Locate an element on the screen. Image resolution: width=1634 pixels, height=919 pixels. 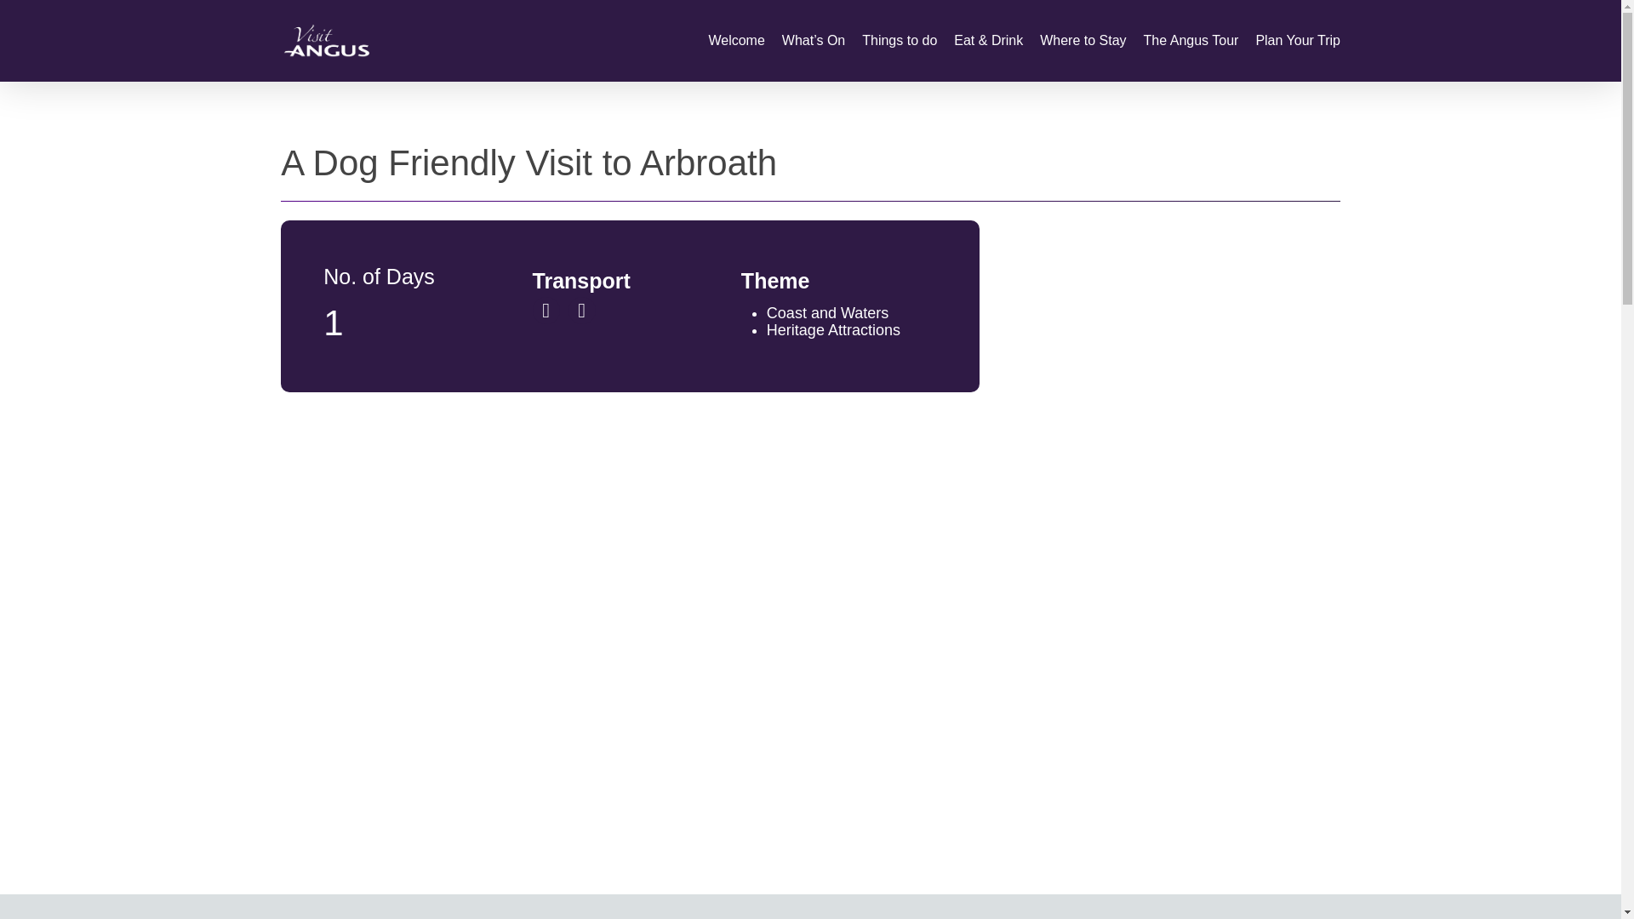
Where to Stay is located at coordinates (1083, 41).